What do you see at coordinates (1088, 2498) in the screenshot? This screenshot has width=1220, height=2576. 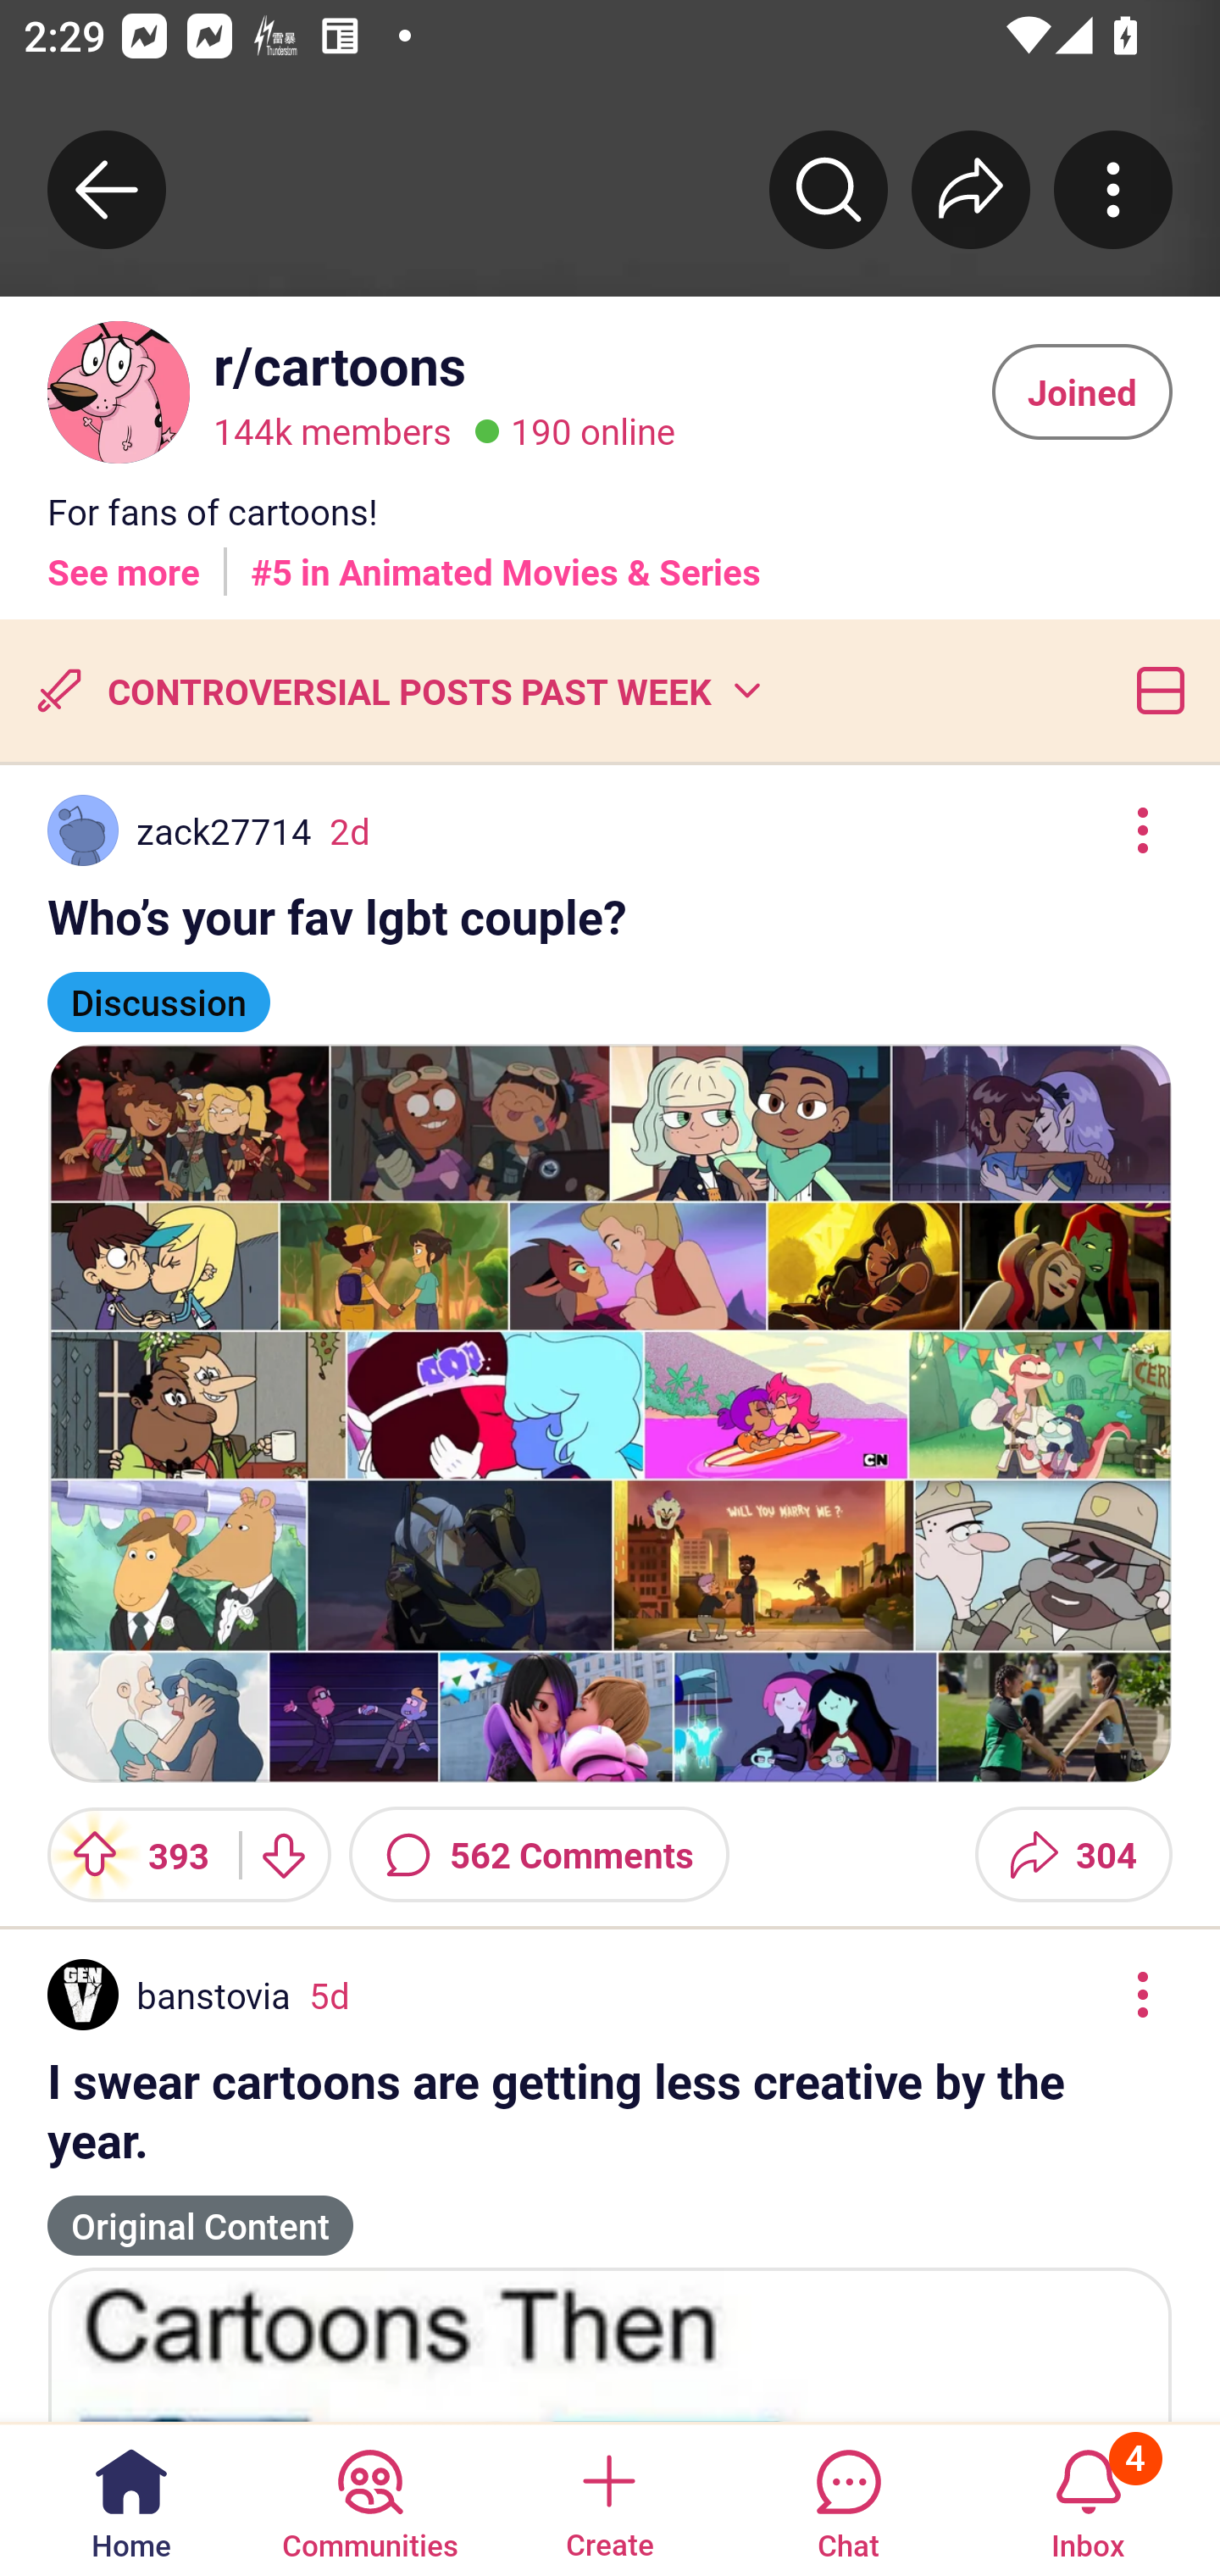 I see `Inbox, has 4 notifications 4 Inbox` at bounding box center [1088, 2498].